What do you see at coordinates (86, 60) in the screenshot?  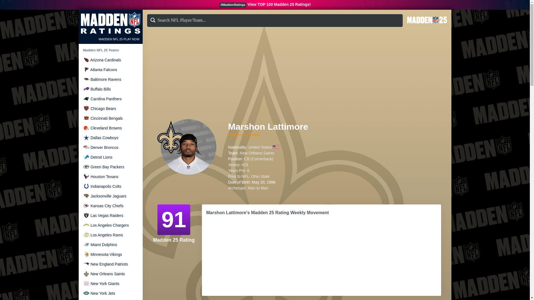 I see `Arizona Cardinals` at bounding box center [86, 60].